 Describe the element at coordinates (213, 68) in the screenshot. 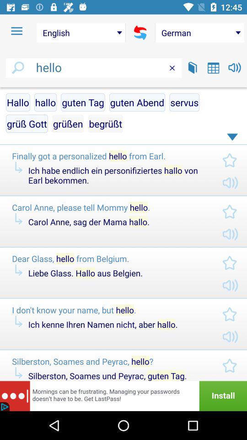

I see `launch item below german icon` at that location.